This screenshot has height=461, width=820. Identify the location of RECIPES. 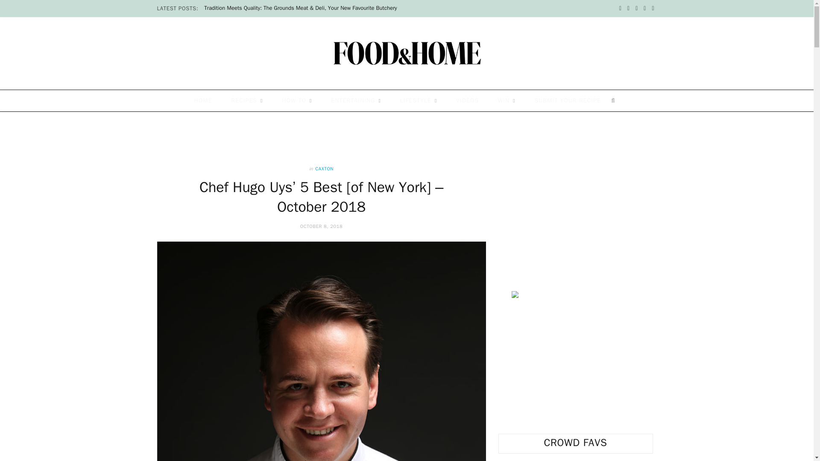
(247, 101).